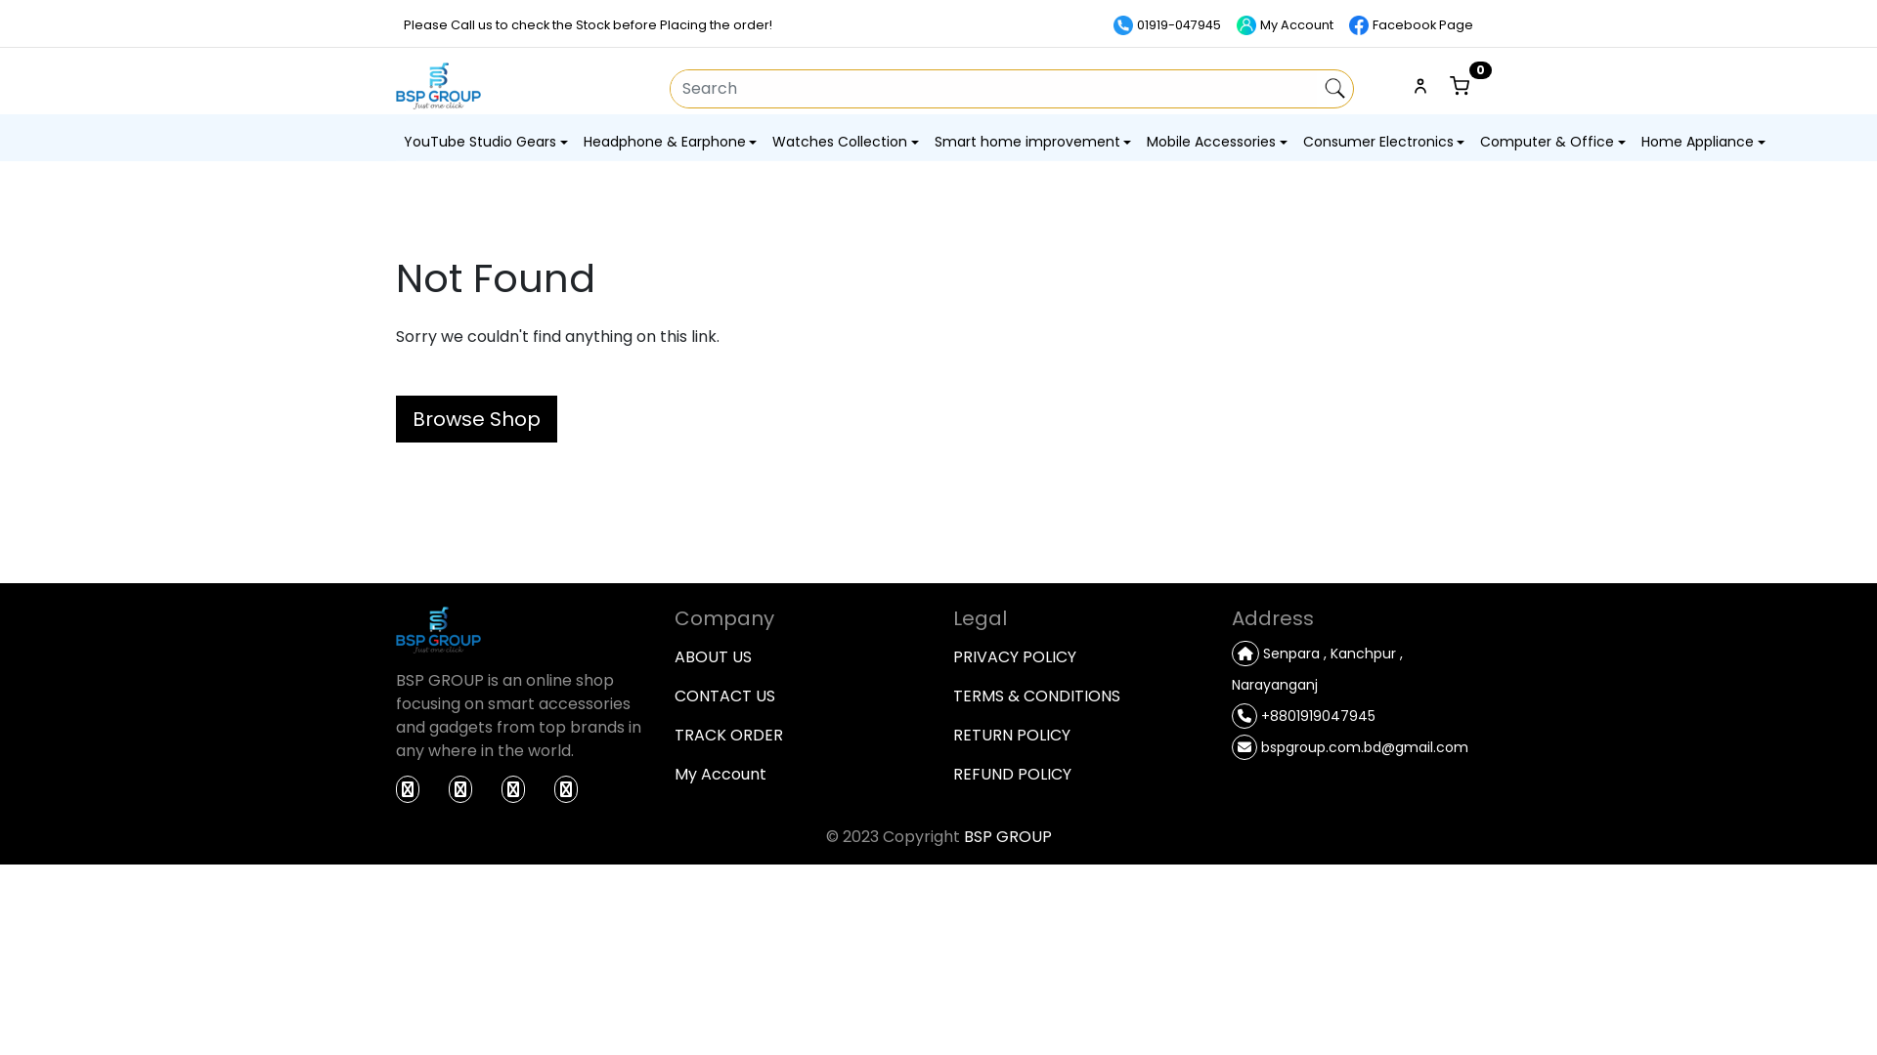 The height and width of the screenshot is (1055, 1877). What do you see at coordinates (589, 25) in the screenshot?
I see `Please Call us to check the Stock before Placing the order!` at bounding box center [589, 25].